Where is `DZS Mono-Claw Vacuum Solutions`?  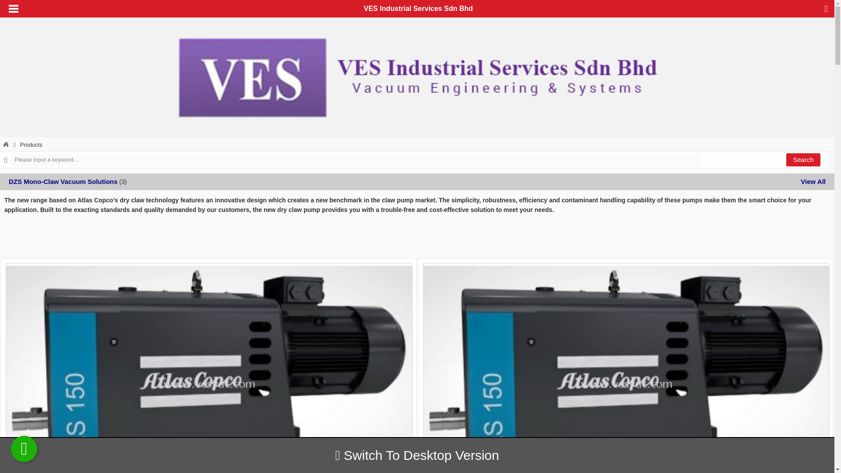
DZS Mono-Claw Vacuum Solutions is located at coordinates (63, 181).